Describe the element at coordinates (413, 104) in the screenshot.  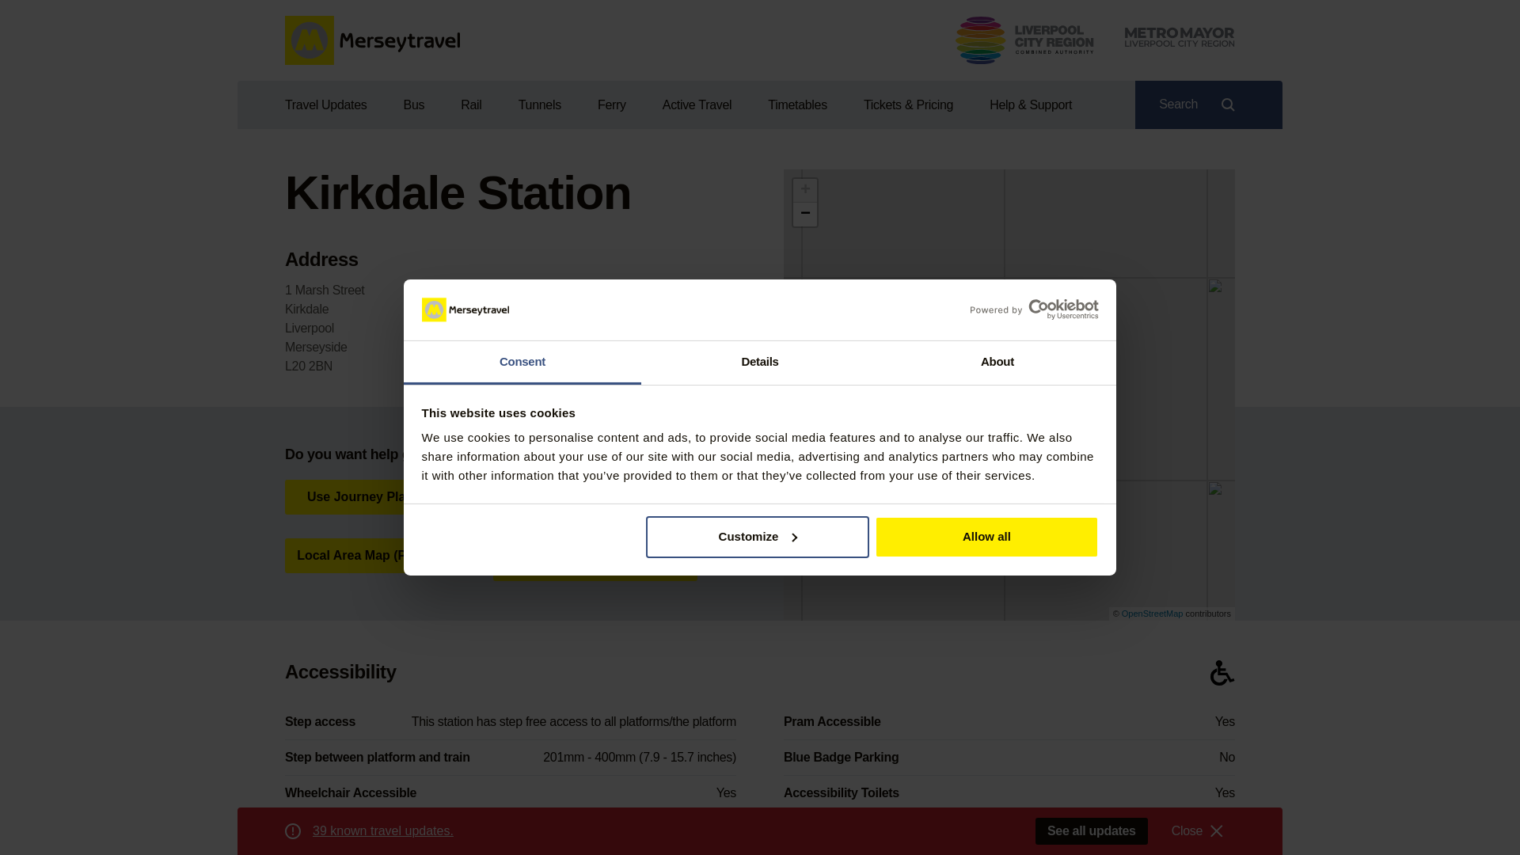
I see `Bus` at that location.